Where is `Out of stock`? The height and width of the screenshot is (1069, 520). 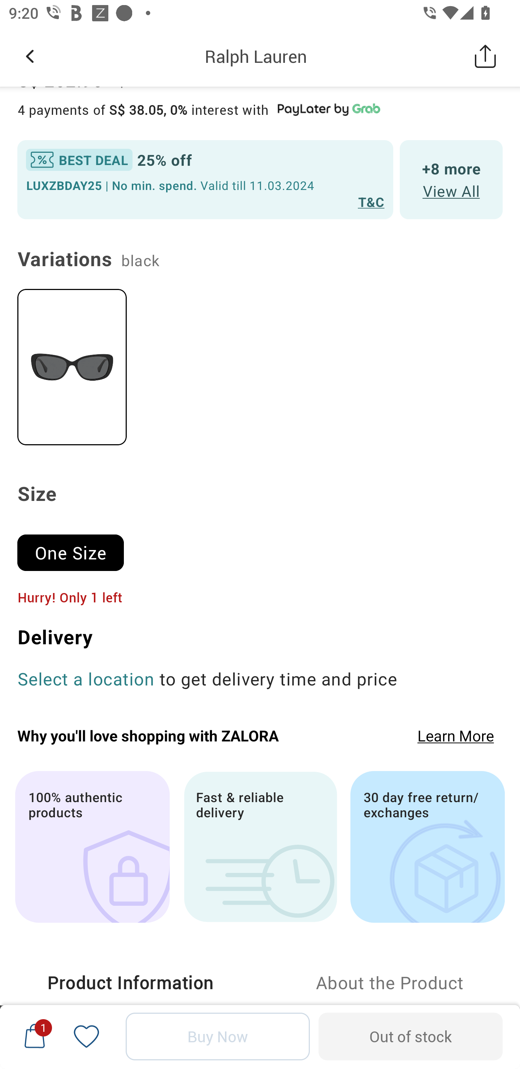 Out of stock is located at coordinates (410, 1036).